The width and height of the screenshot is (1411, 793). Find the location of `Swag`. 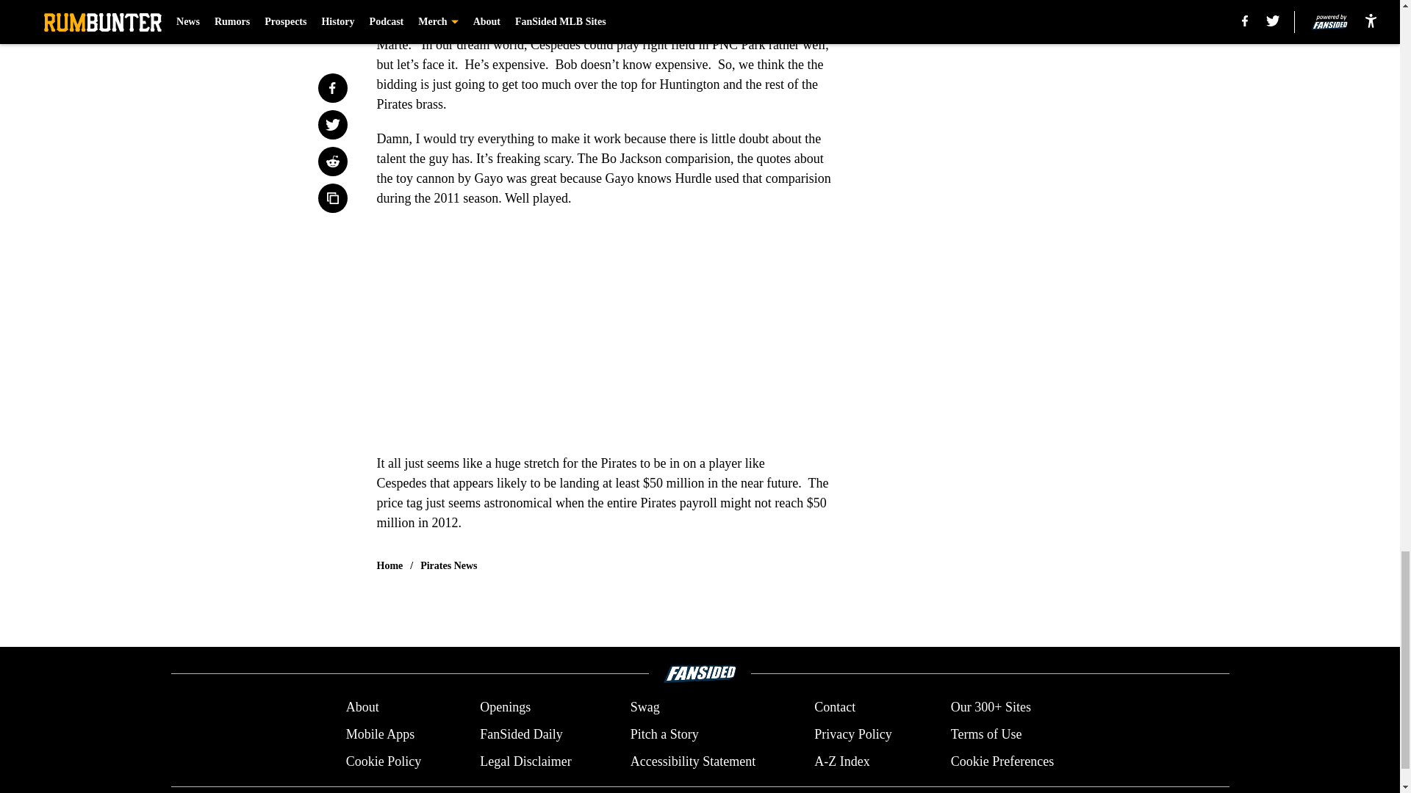

Swag is located at coordinates (645, 708).